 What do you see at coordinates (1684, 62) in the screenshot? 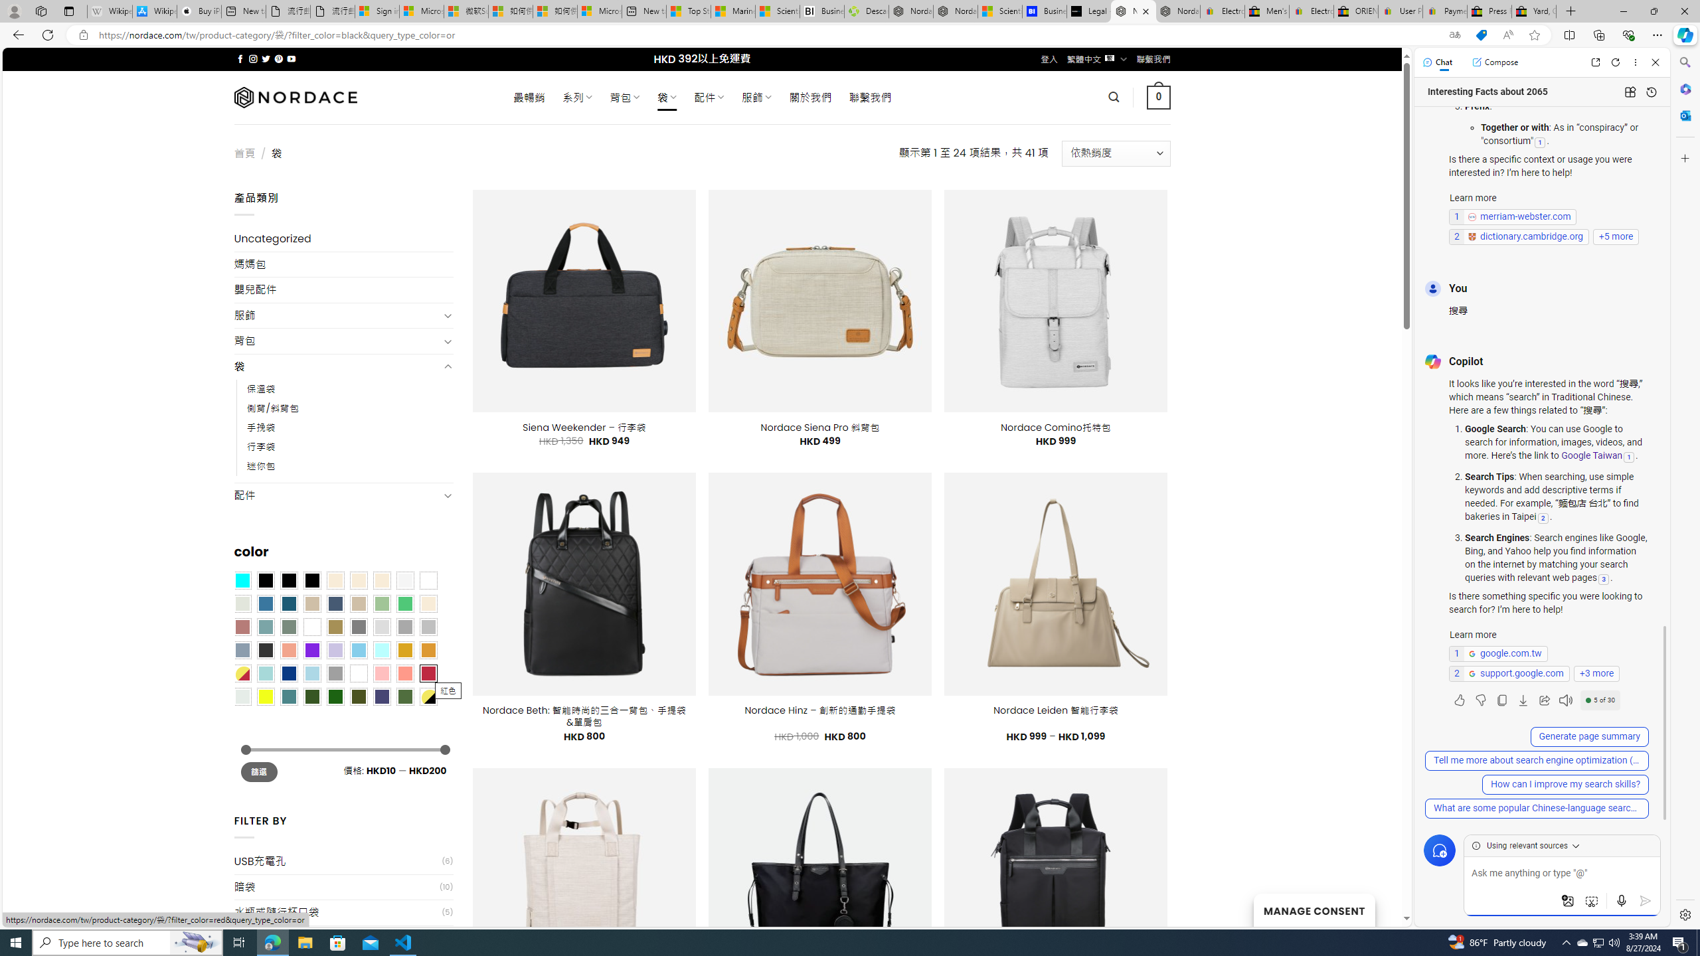
I see `Minimize Search pane` at bounding box center [1684, 62].